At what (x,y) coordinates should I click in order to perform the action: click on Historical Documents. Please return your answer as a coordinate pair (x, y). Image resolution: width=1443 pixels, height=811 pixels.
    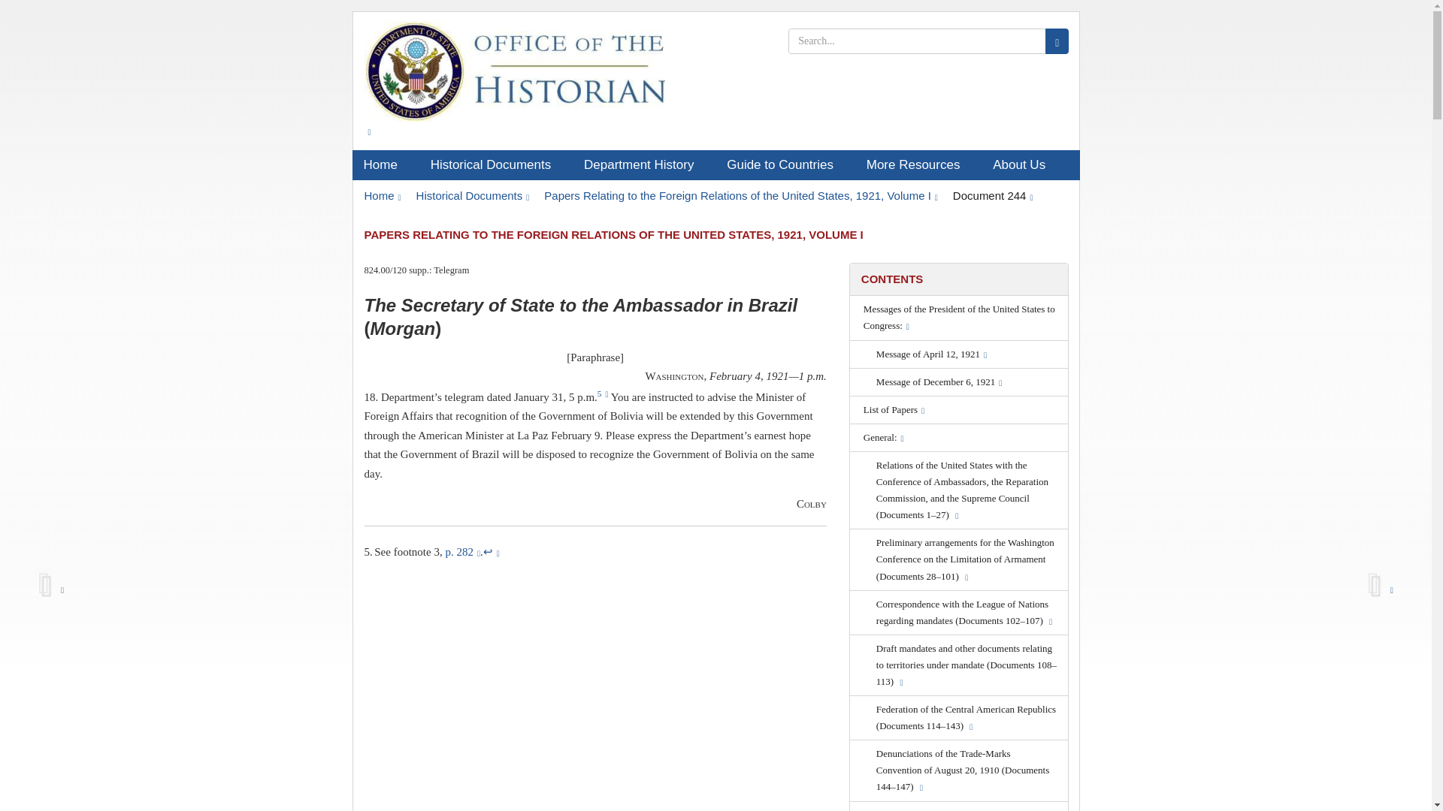
    Looking at the image, I should click on (496, 164).